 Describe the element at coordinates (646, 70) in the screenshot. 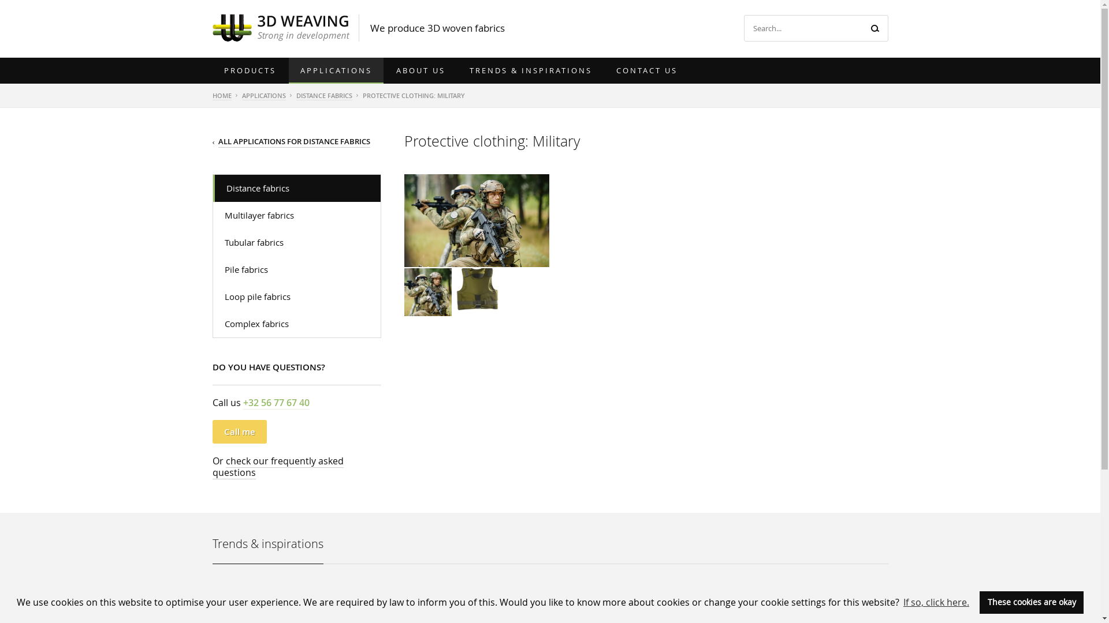

I see `CONTACT US` at that location.